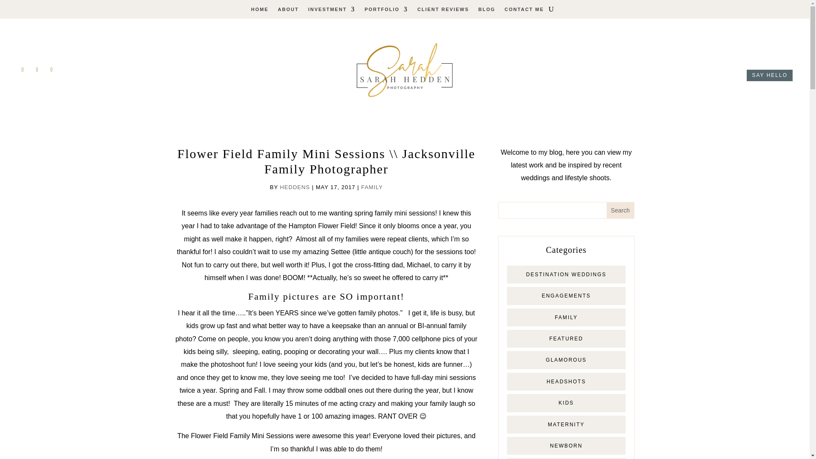 This screenshot has width=816, height=459. What do you see at coordinates (331, 11) in the screenshot?
I see `INVESTMENT` at bounding box center [331, 11].